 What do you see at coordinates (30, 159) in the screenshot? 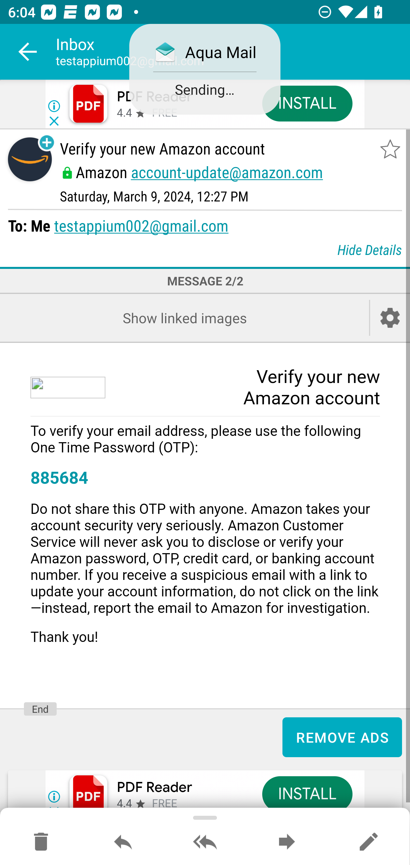
I see `Sender contact button` at bounding box center [30, 159].